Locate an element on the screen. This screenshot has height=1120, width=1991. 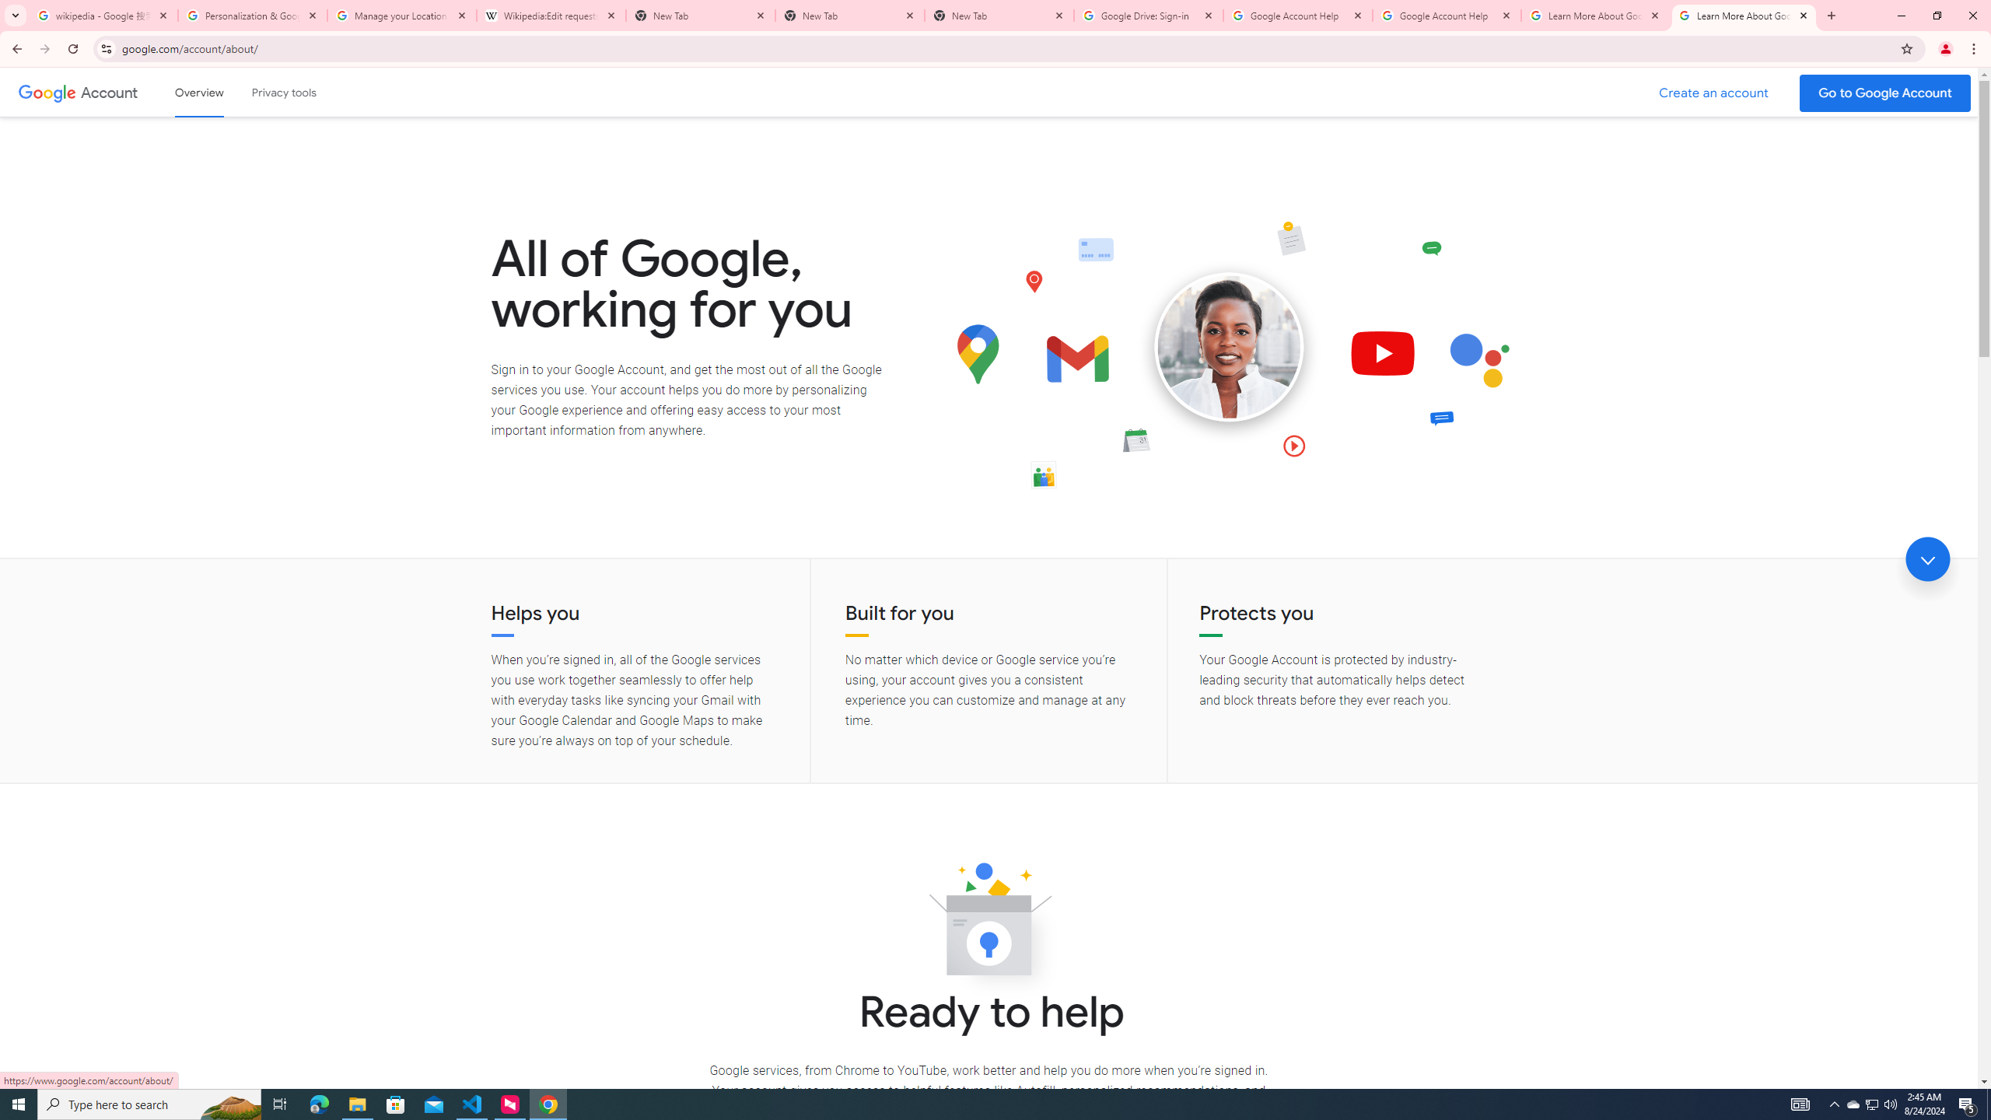
Go to your Google Account is located at coordinates (1885, 93).